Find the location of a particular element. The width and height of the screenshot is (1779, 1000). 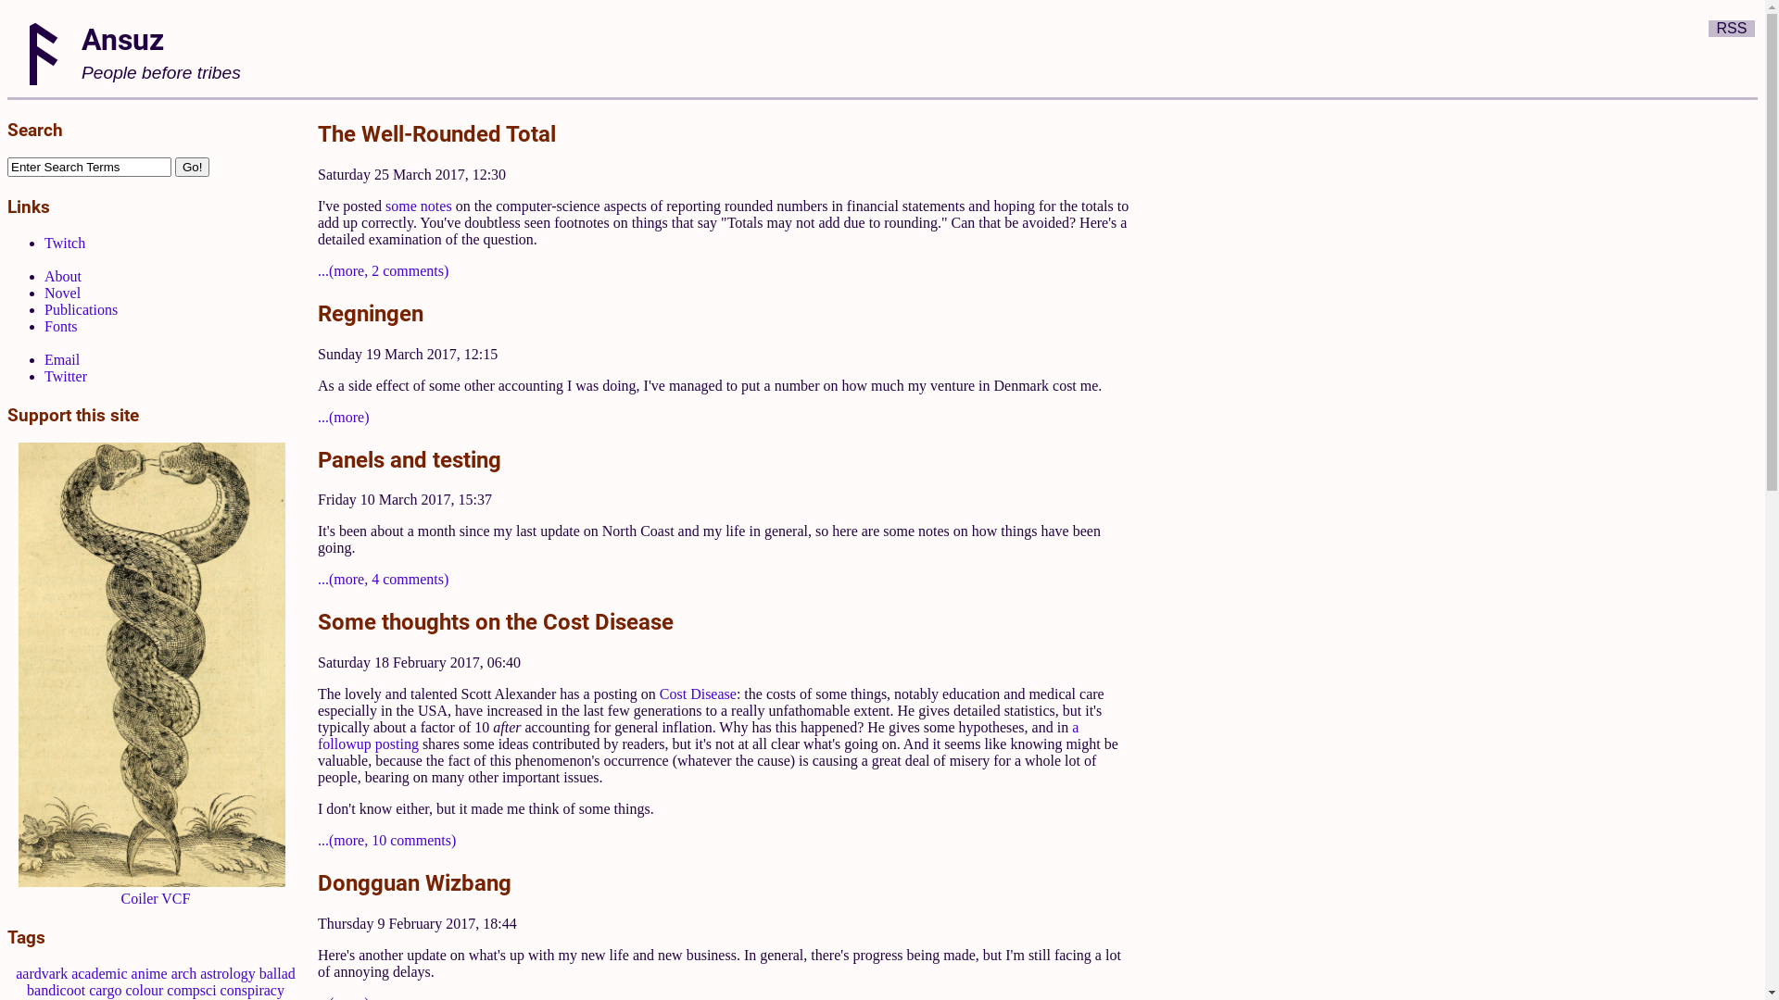

...(more, 4 comments) is located at coordinates (384, 580).